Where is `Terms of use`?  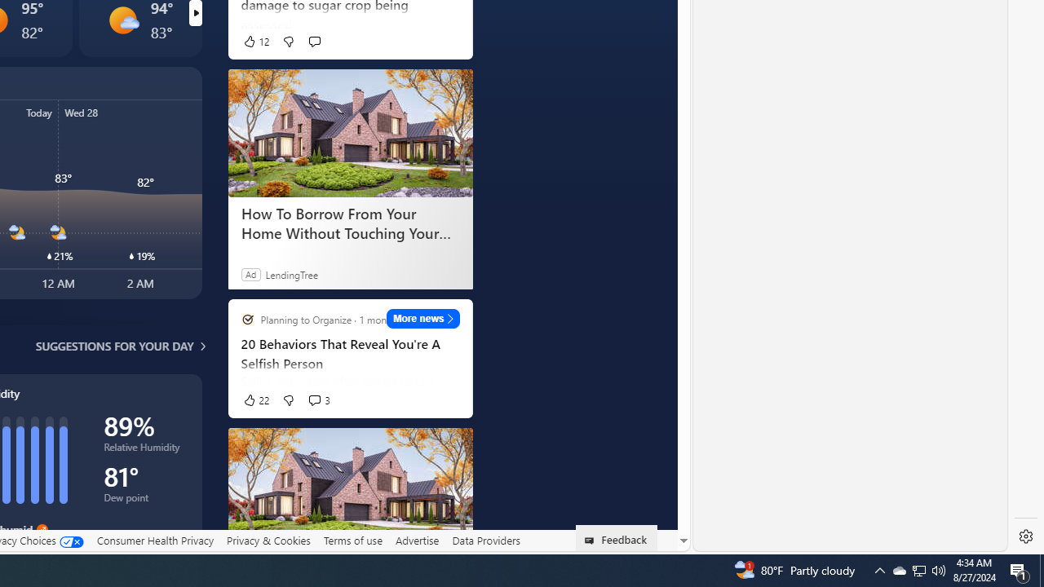
Terms of use is located at coordinates (352, 541).